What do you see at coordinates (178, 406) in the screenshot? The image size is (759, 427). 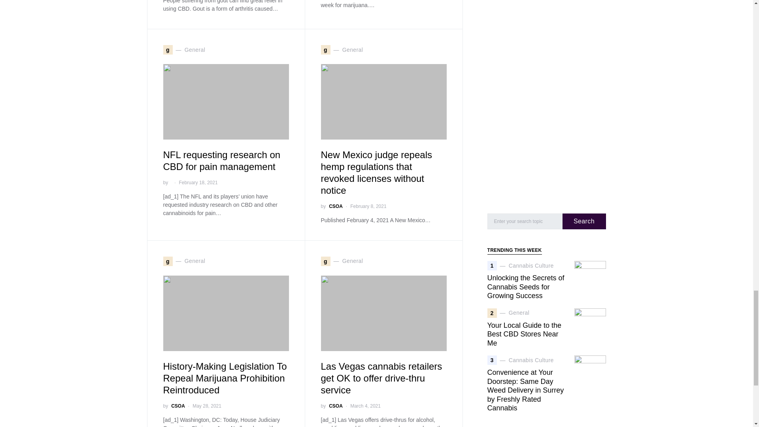 I see `View all posts by CSOA` at bounding box center [178, 406].